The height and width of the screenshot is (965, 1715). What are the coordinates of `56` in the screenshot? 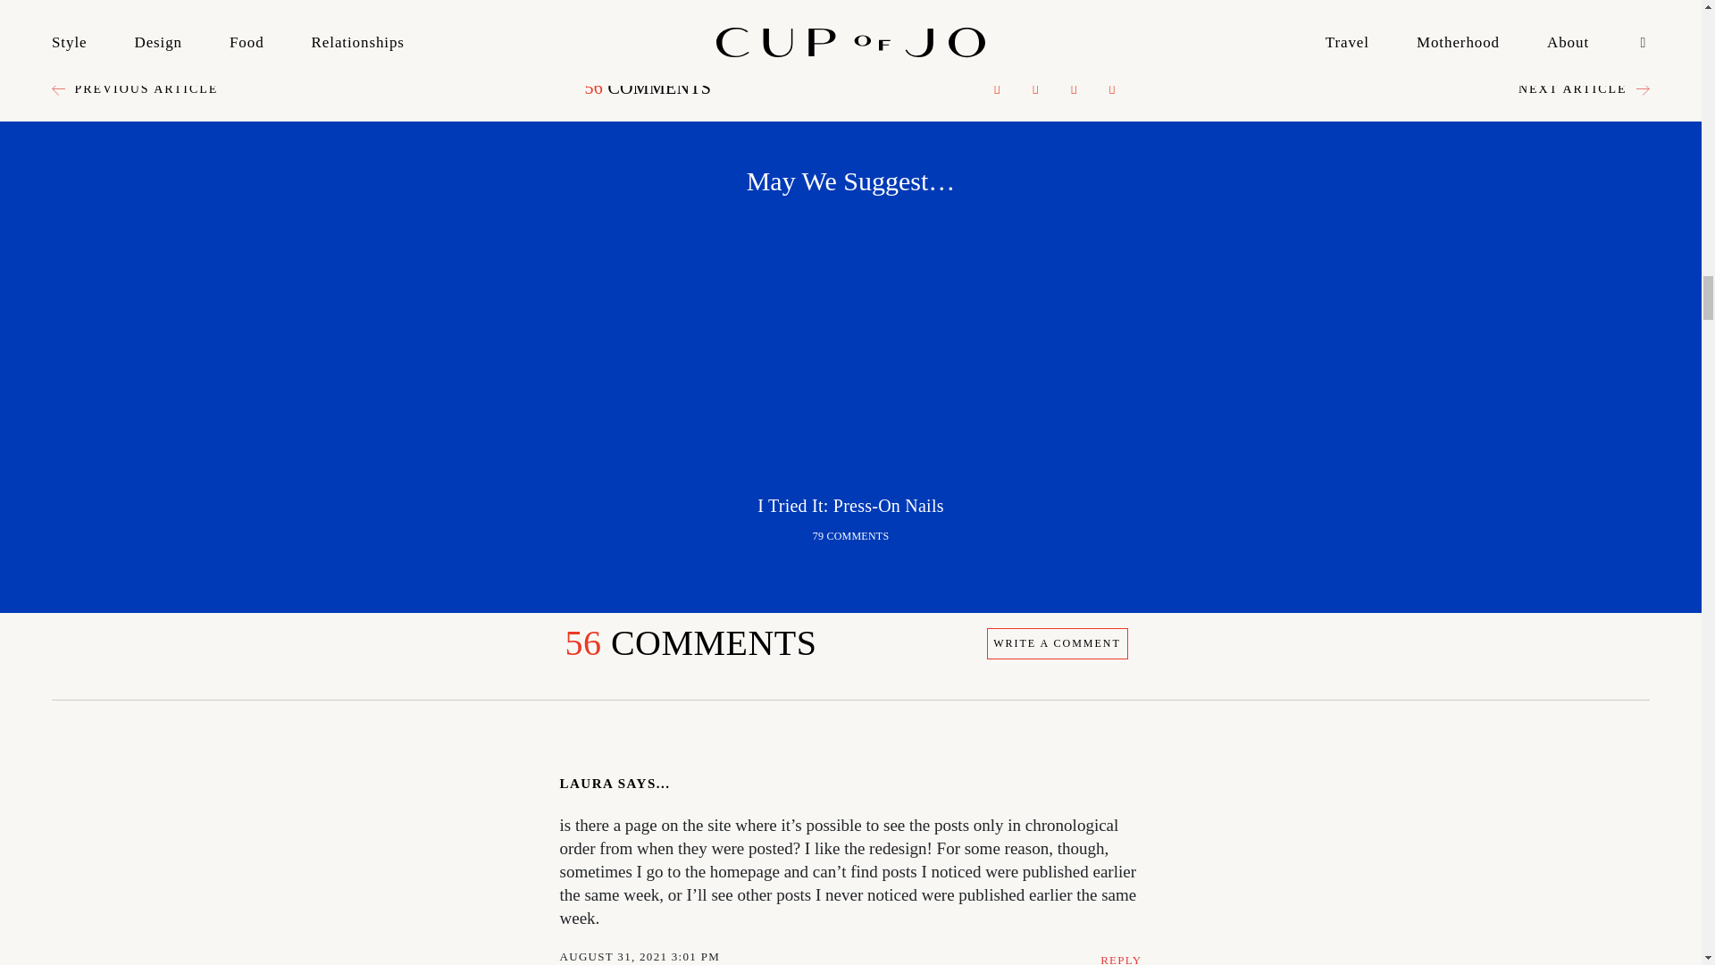 It's located at (582, 642).